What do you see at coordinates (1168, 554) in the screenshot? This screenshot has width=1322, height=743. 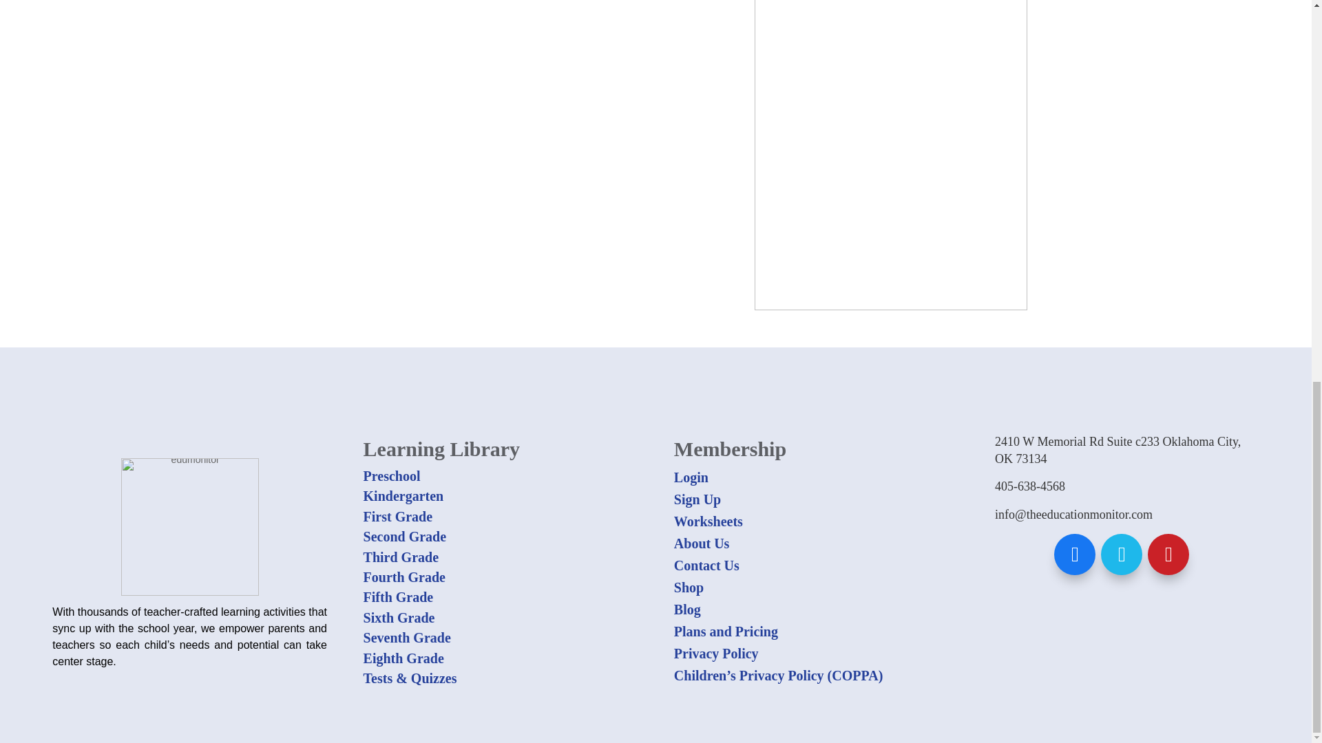 I see `Follow on Pinterest` at bounding box center [1168, 554].